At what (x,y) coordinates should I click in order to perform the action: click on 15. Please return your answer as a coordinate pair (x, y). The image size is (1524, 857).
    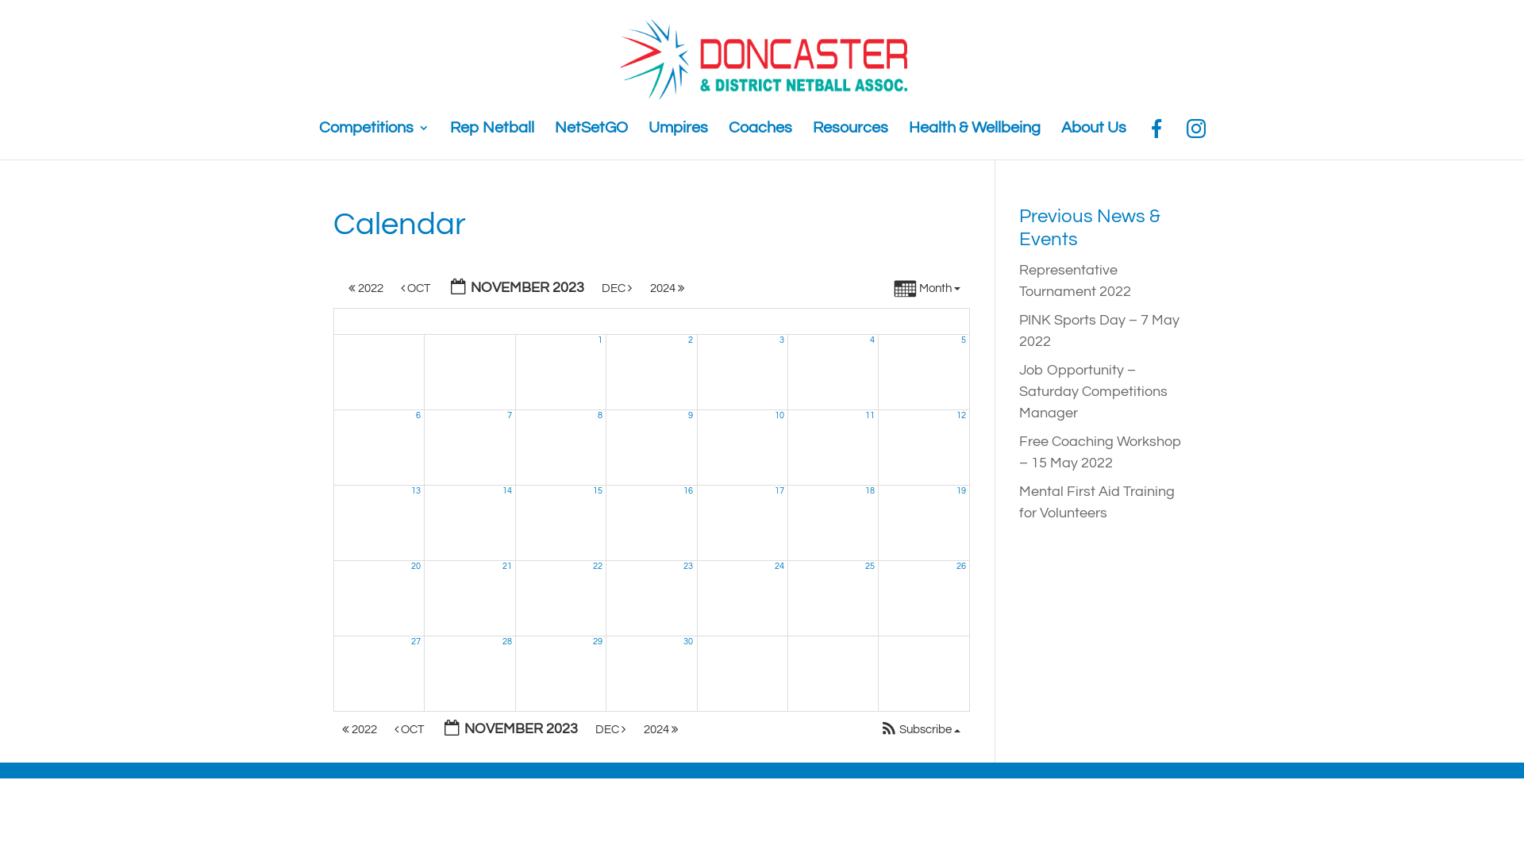
    Looking at the image, I should click on (598, 490).